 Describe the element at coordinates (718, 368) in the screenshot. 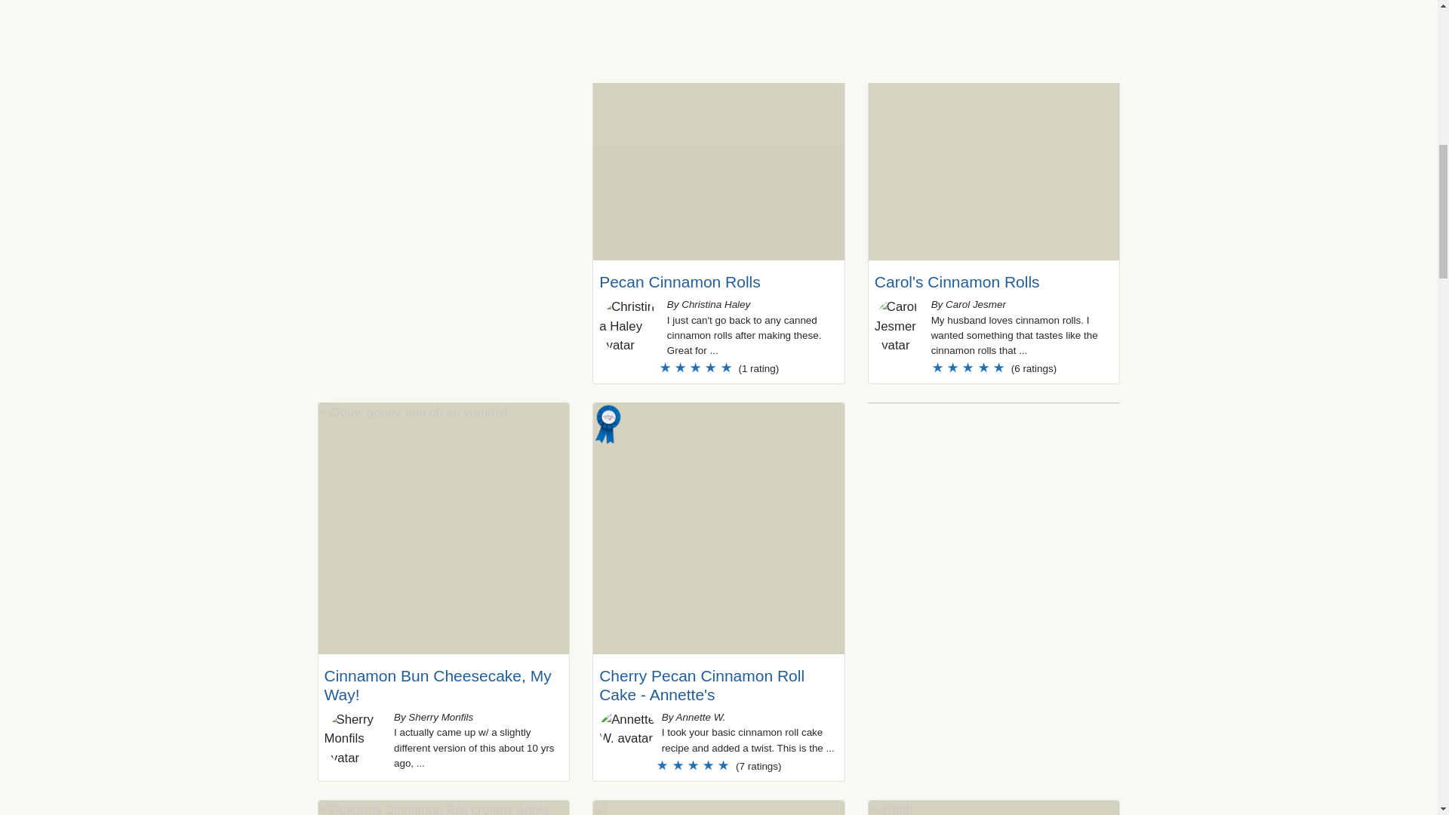

I see `5` at that location.